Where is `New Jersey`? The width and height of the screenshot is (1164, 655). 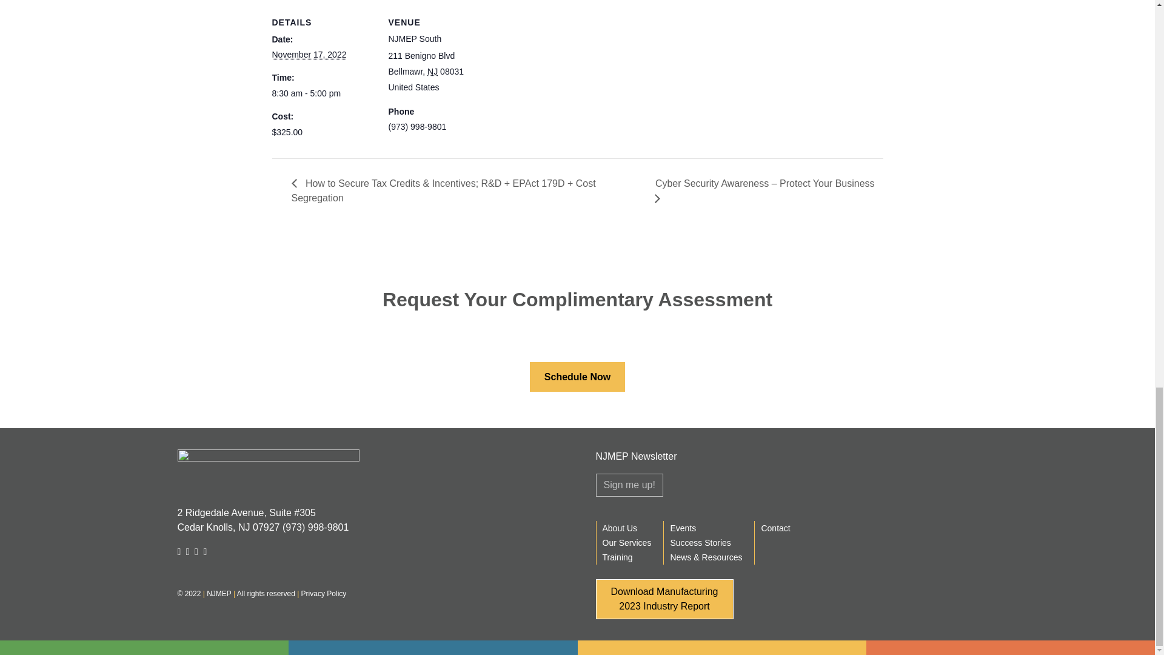
New Jersey is located at coordinates (432, 72).